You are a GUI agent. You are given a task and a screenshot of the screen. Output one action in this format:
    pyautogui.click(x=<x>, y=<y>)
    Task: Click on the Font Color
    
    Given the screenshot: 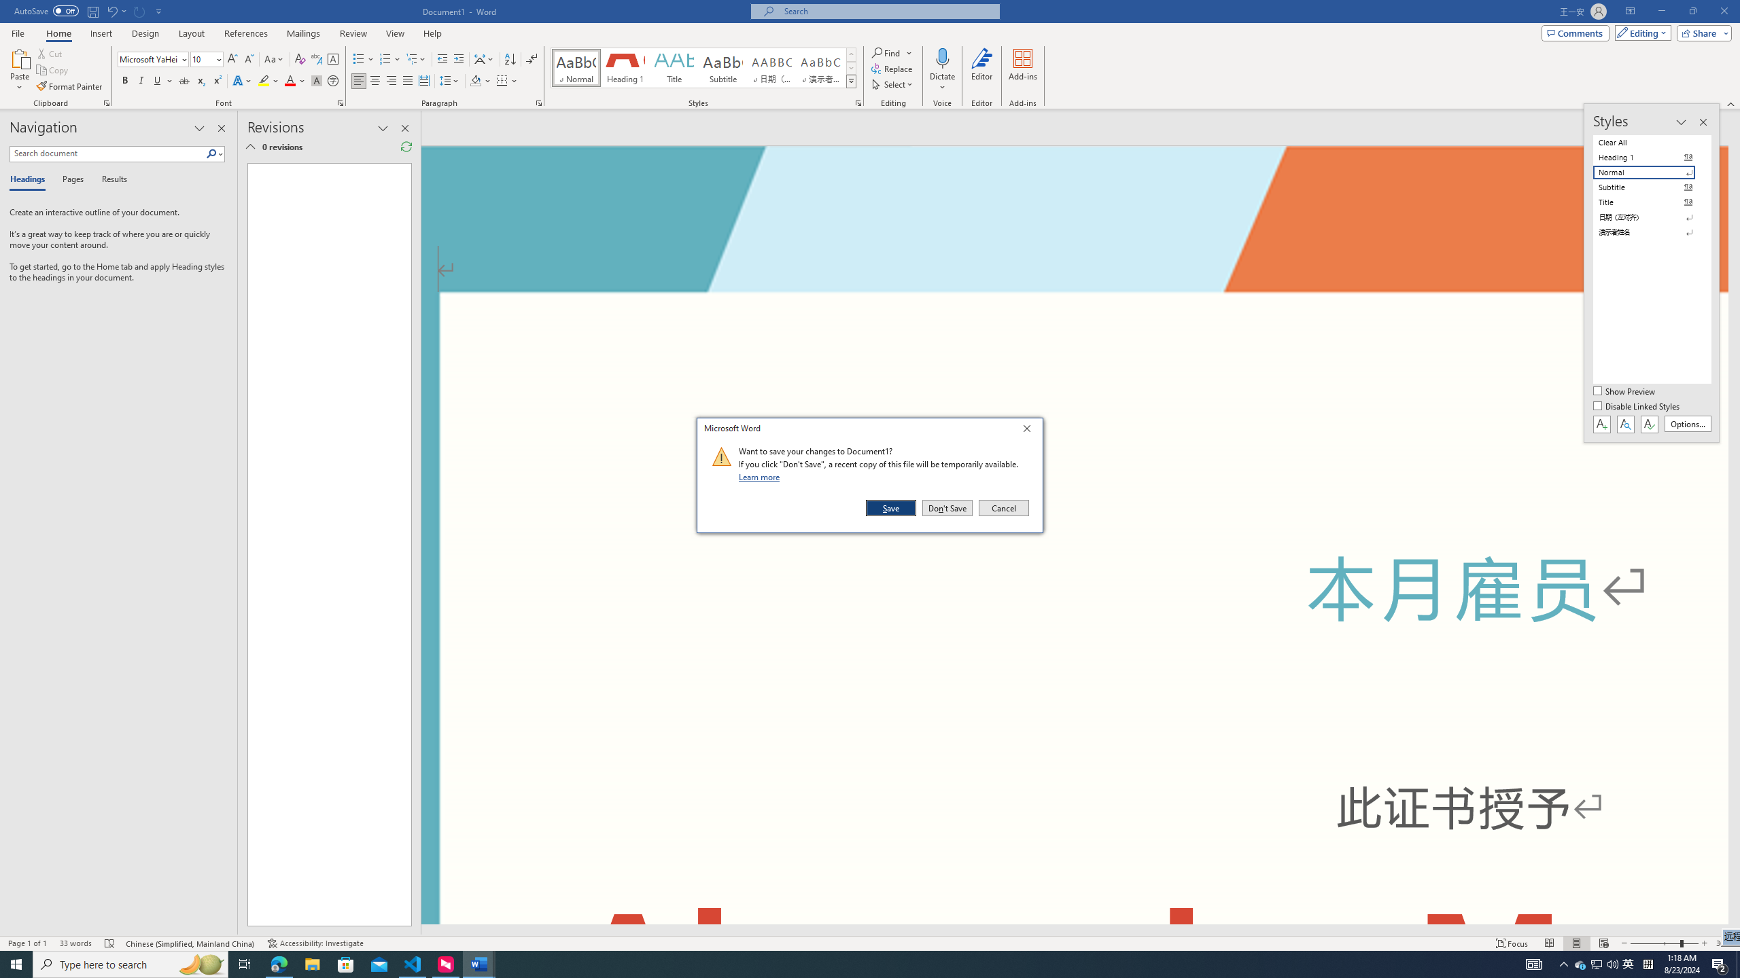 What is the action you would take?
    pyautogui.click(x=295, y=81)
    